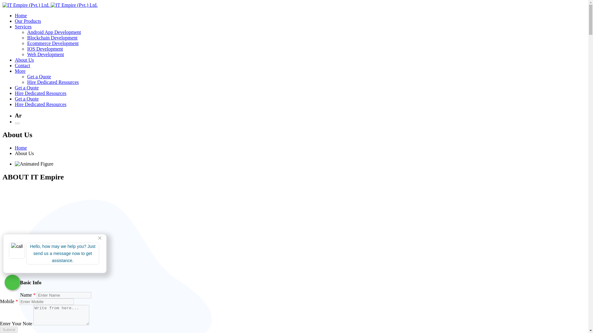  Describe the element at coordinates (41, 93) in the screenshot. I see `Hire Dedicated Resources` at that location.